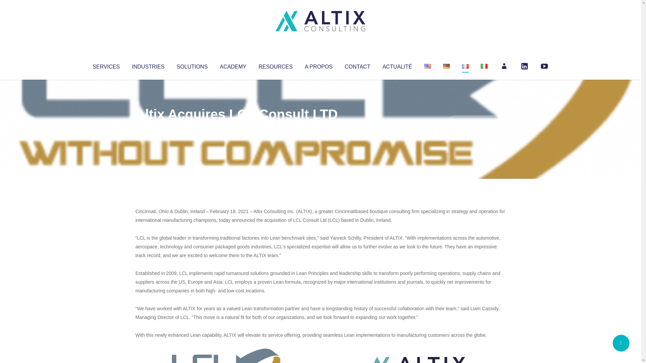  What do you see at coordinates (235, 128) in the screenshot?
I see `Uncategorized` at bounding box center [235, 128].